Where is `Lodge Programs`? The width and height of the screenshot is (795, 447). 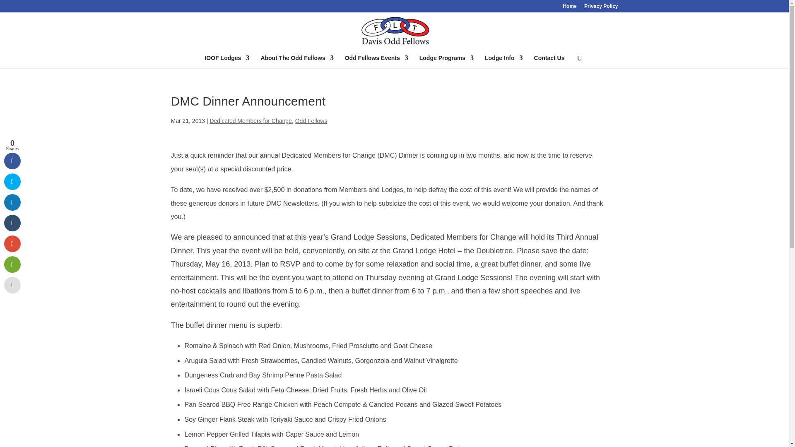
Lodge Programs is located at coordinates (446, 61).